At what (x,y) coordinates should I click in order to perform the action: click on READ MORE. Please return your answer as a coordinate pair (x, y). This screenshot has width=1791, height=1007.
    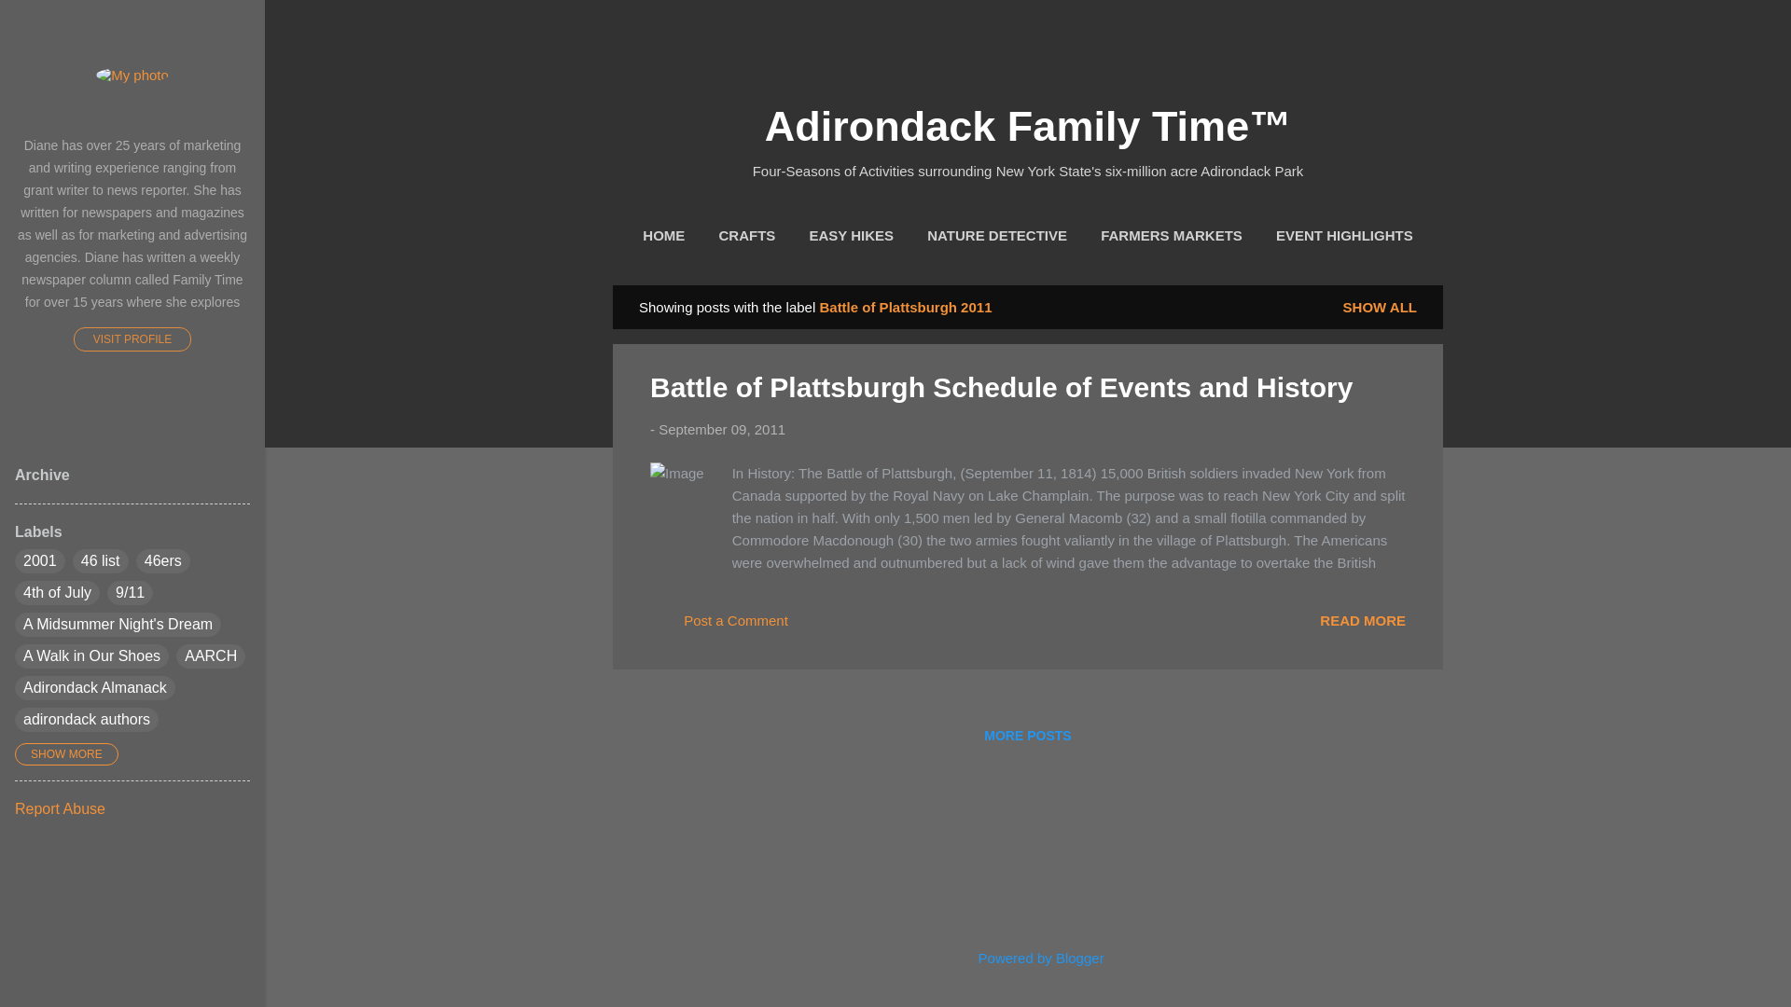
    Looking at the image, I should click on (1363, 619).